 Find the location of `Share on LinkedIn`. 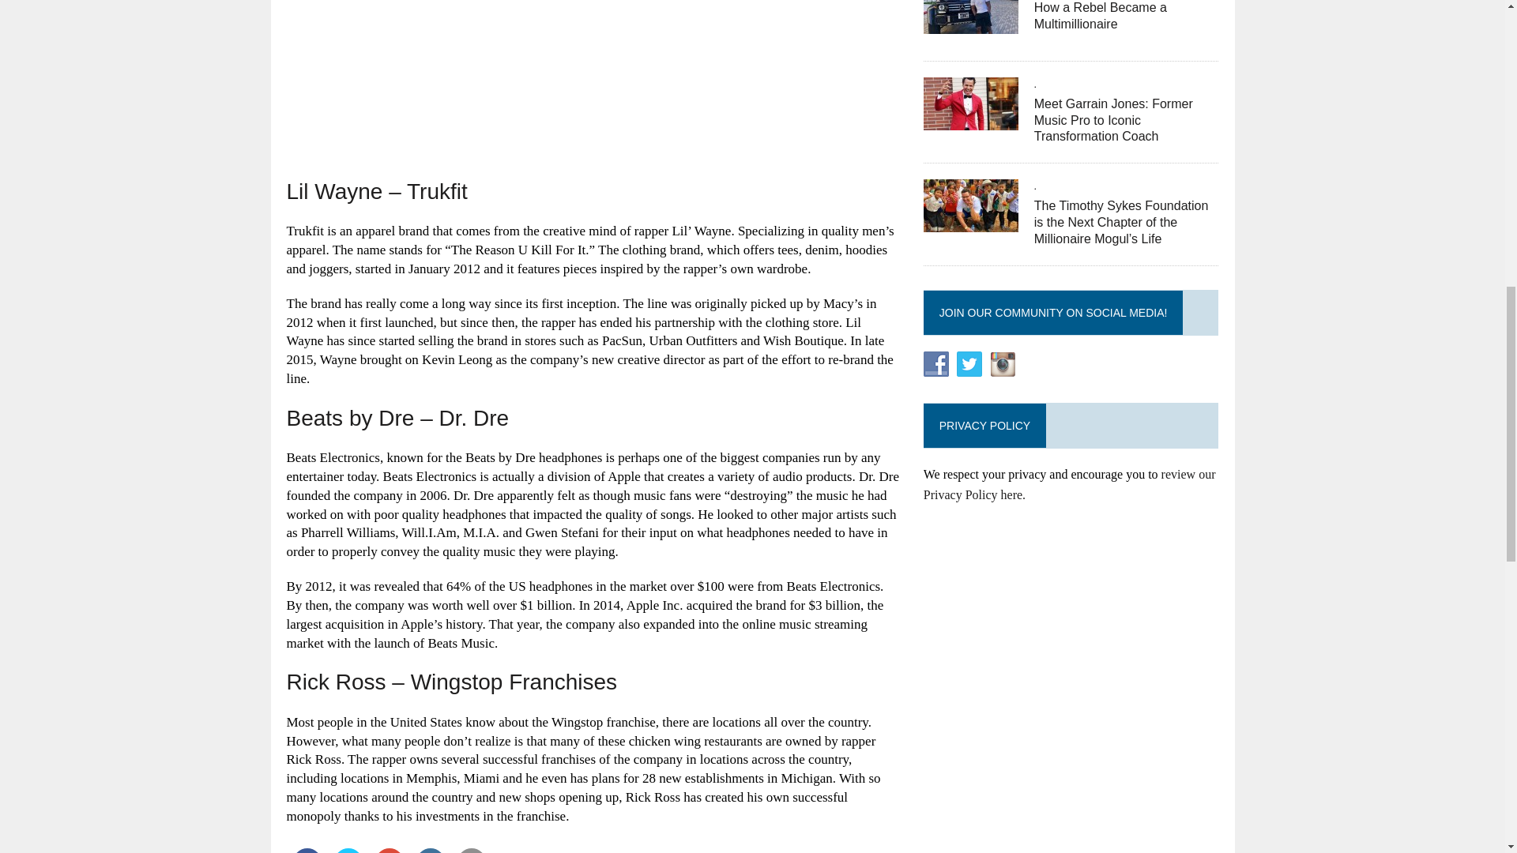

Share on LinkedIn is located at coordinates (430, 850).